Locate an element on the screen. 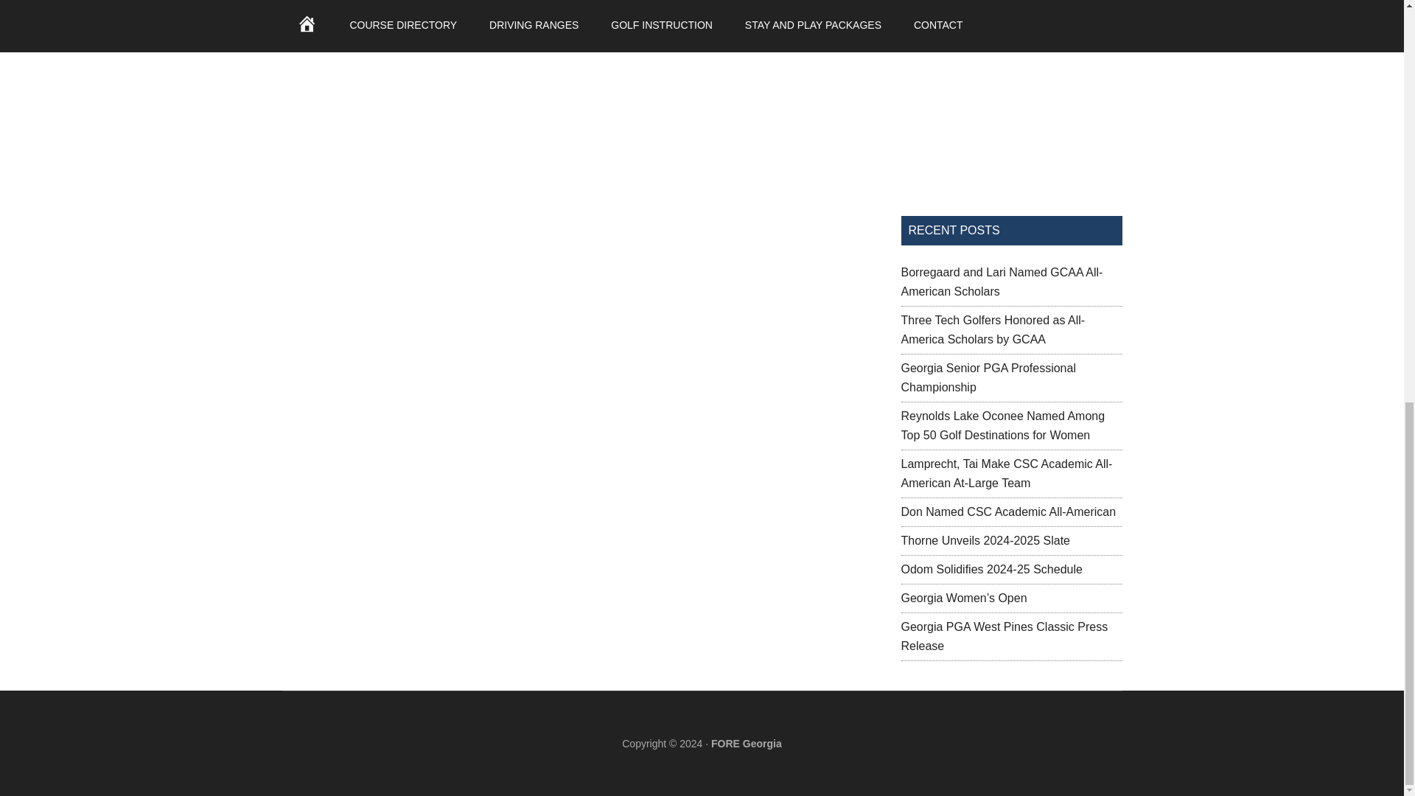 The height and width of the screenshot is (796, 1415). Don Named CSC Academic All-American is located at coordinates (1008, 512).